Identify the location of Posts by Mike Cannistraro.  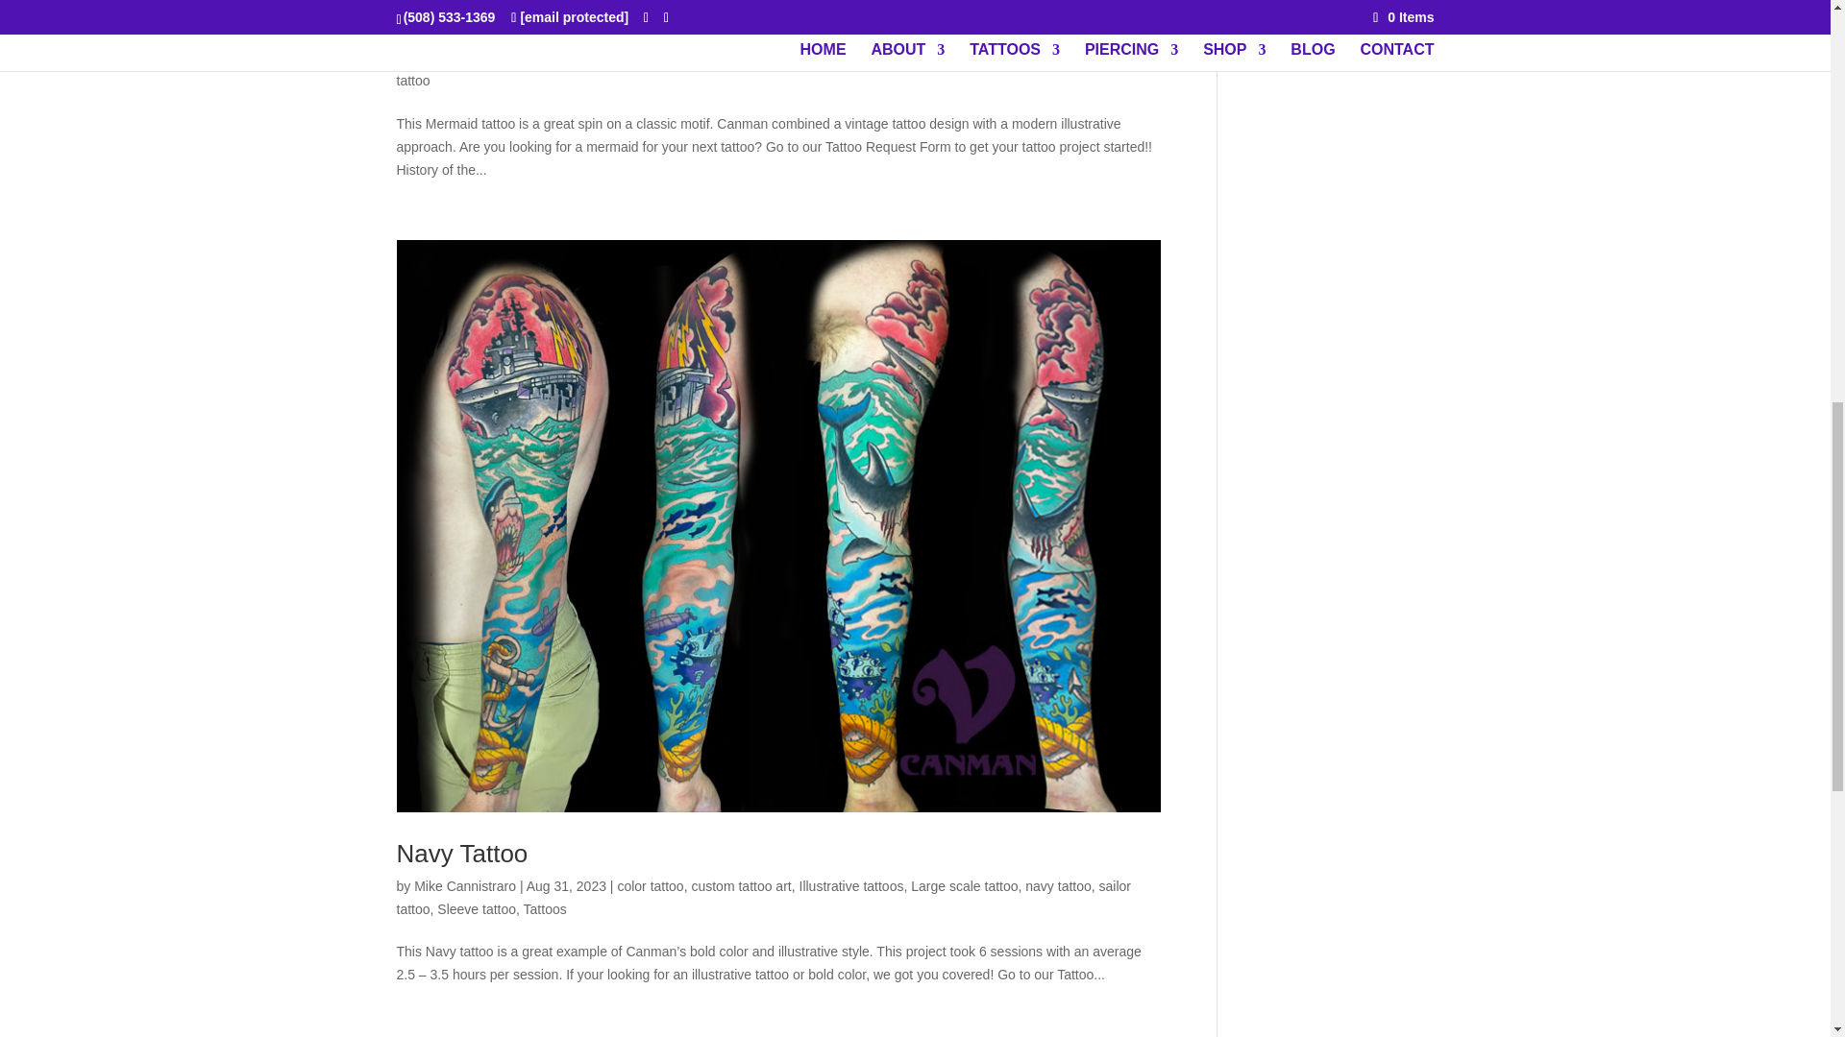
(465, 885).